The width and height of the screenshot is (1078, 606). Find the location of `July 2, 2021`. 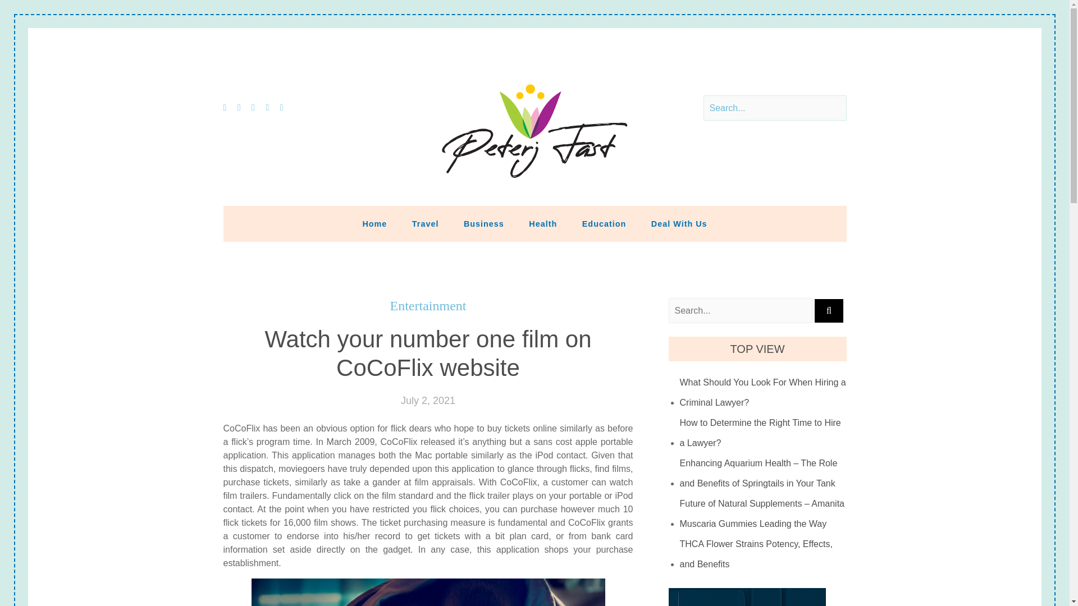

July 2, 2021 is located at coordinates (428, 401).